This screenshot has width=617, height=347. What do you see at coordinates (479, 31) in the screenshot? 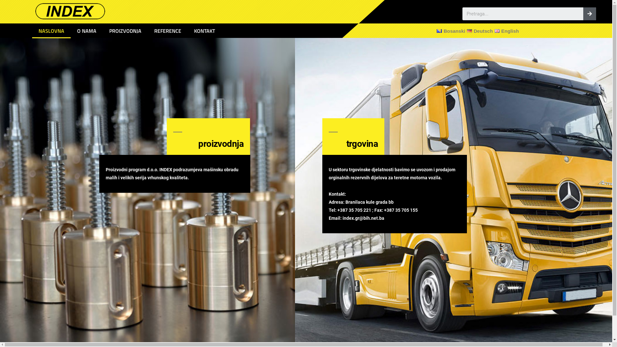
I see `Deutsch` at bounding box center [479, 31].